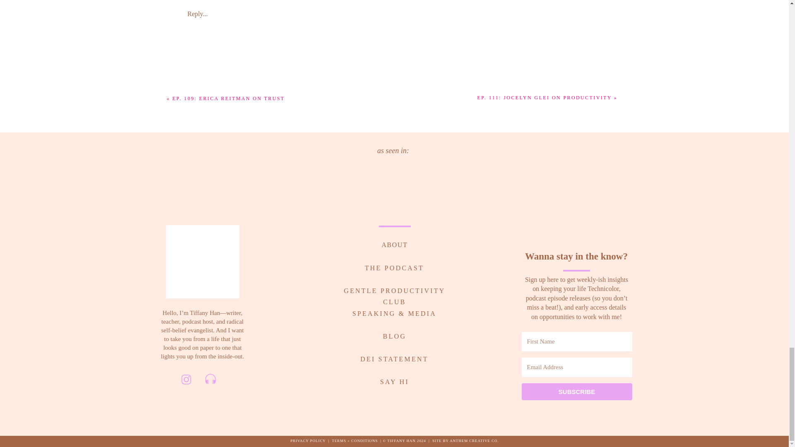 The width and height of the screenshot is (795, 447). I want to click on EP. 109: ERICA REITMAN ON TRUST, so click(229, 99).